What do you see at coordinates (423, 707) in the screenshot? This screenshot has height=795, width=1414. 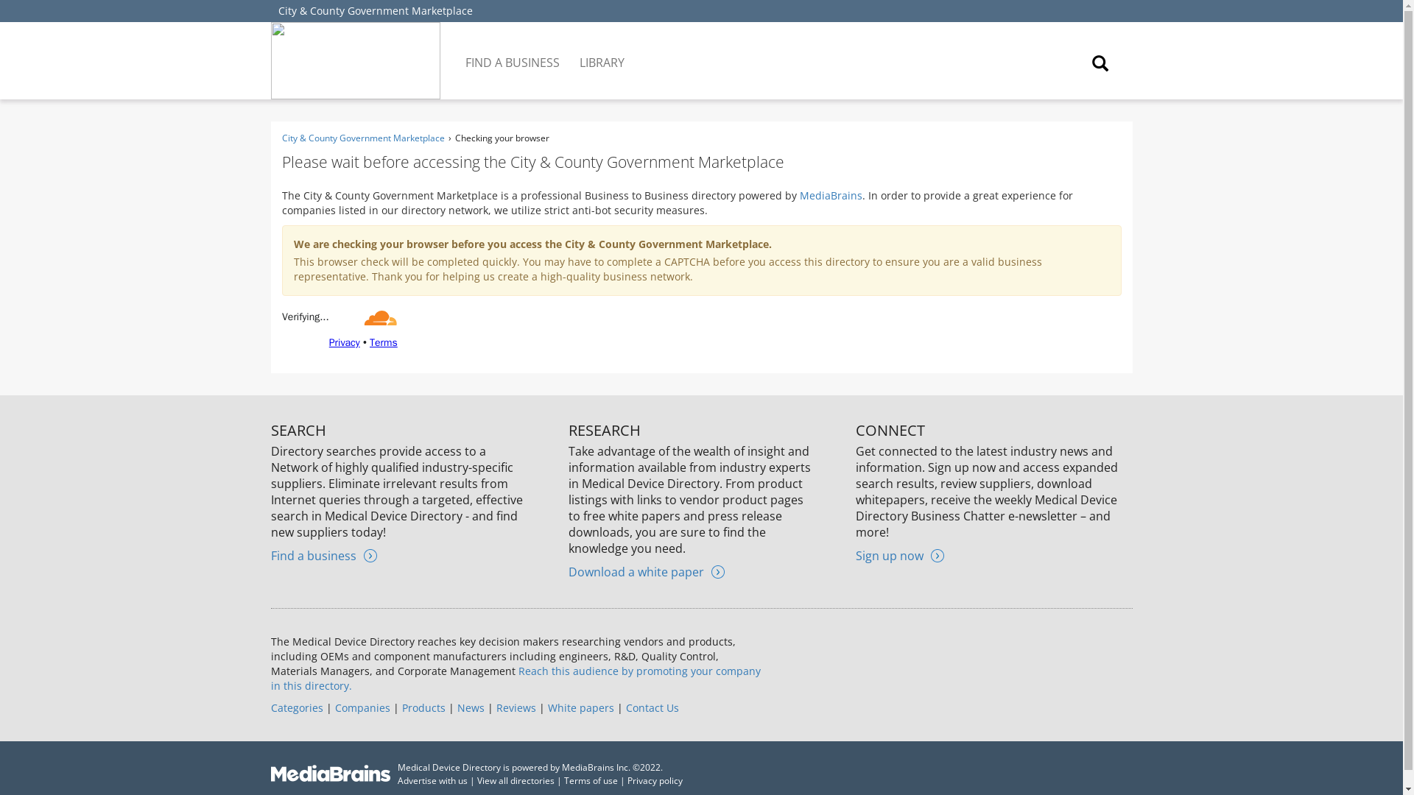 I see `Products` at bounding box center [423, 707].